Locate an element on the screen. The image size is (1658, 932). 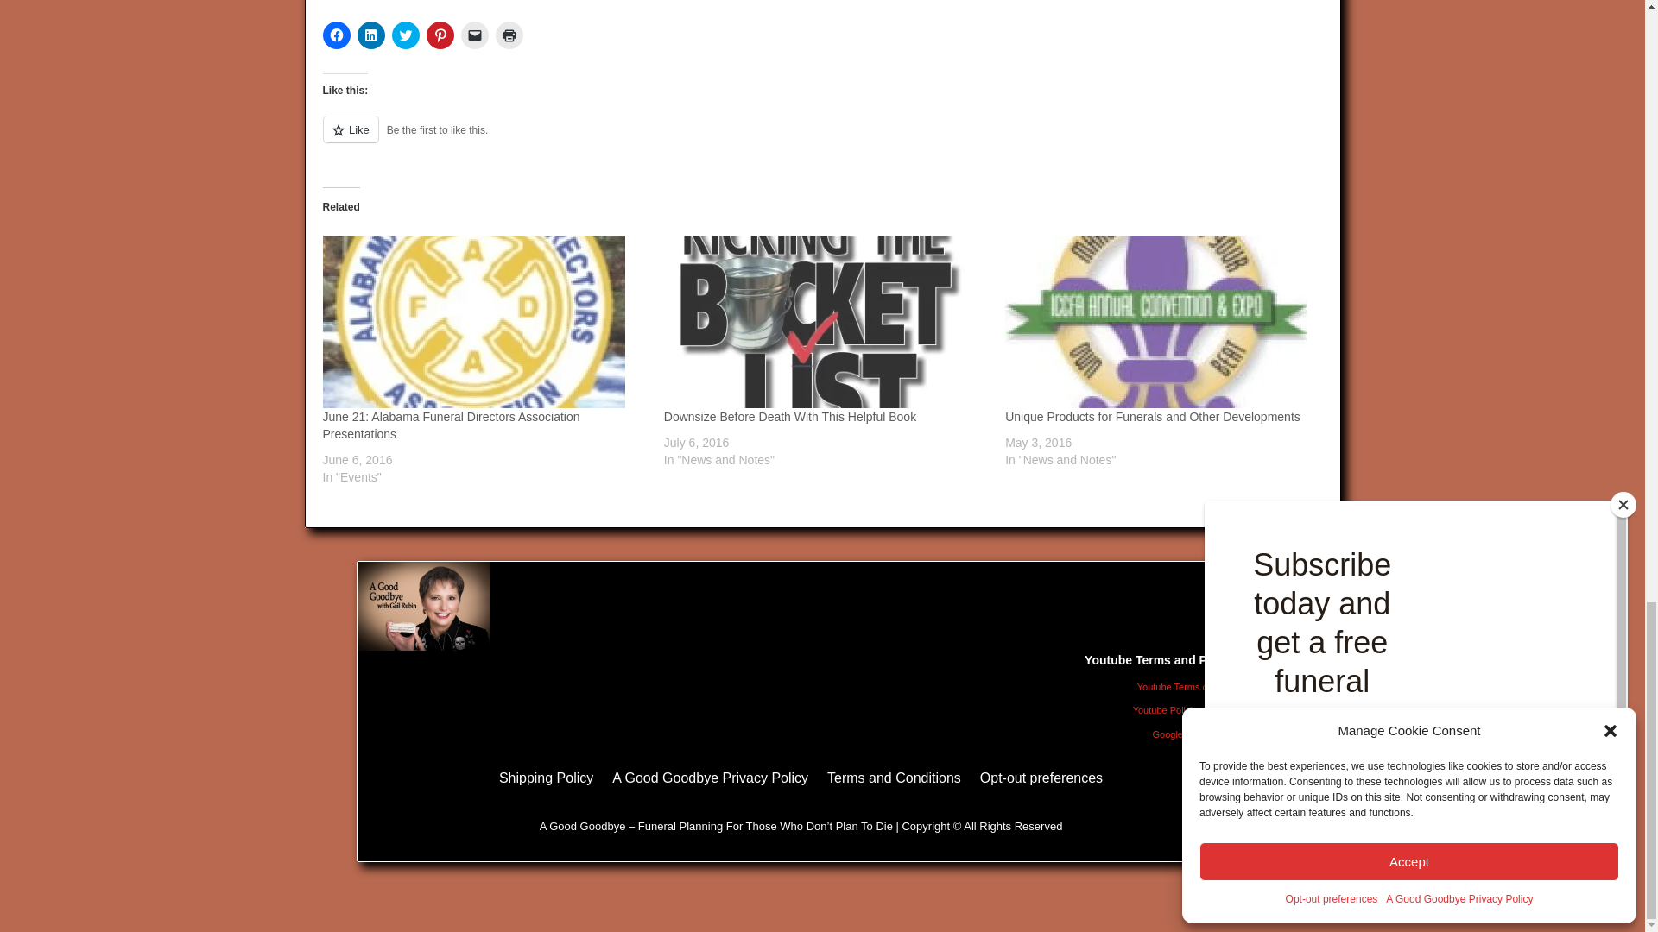
Click to share on Pinterest is located at coordinates (440, 35).